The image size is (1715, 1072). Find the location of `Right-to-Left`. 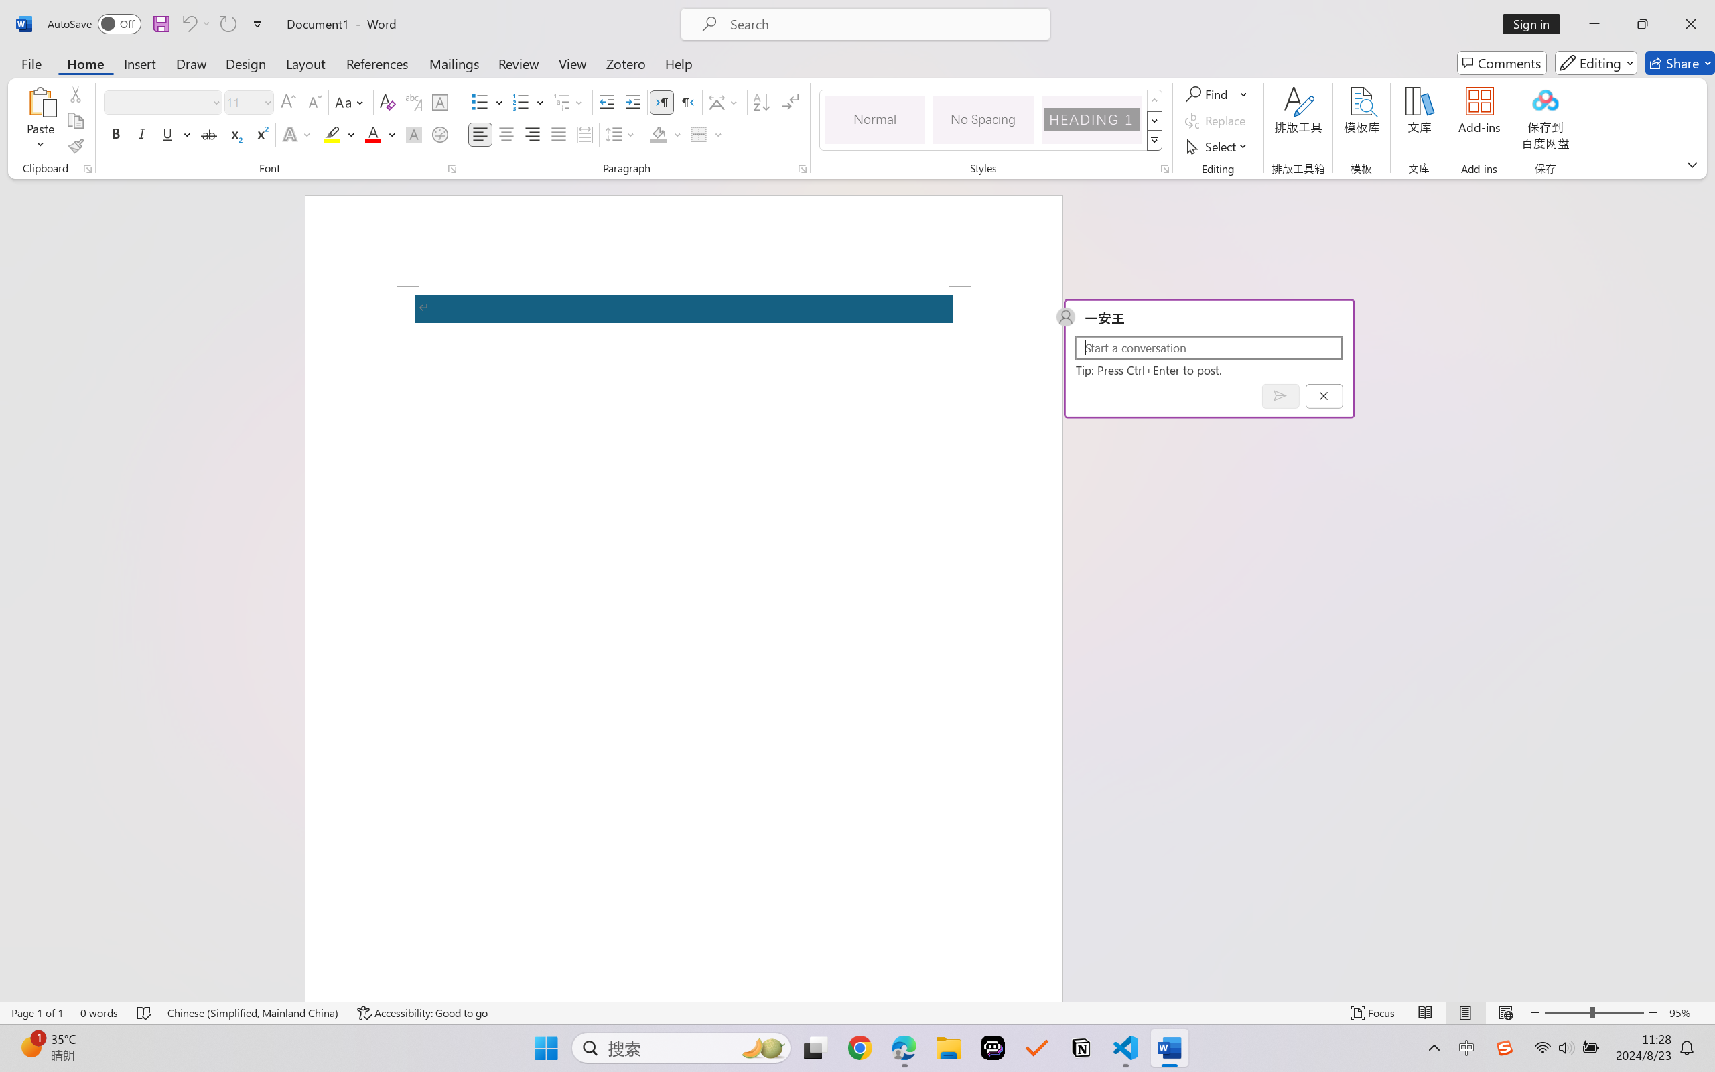

Right-to-Left is located at coordinates (687, 102).